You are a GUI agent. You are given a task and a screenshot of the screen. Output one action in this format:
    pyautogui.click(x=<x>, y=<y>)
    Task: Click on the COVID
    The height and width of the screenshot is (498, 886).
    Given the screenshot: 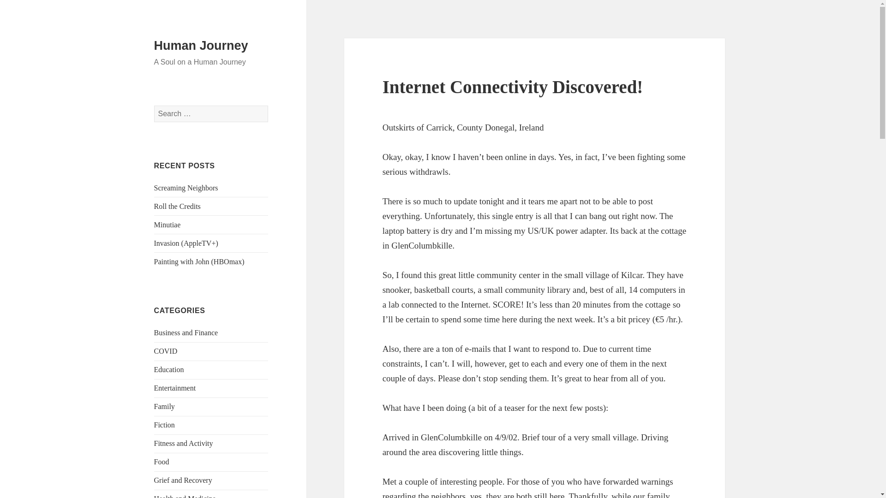 What is the action you would take?
    pyautogui.click(x=166, y=351)
    